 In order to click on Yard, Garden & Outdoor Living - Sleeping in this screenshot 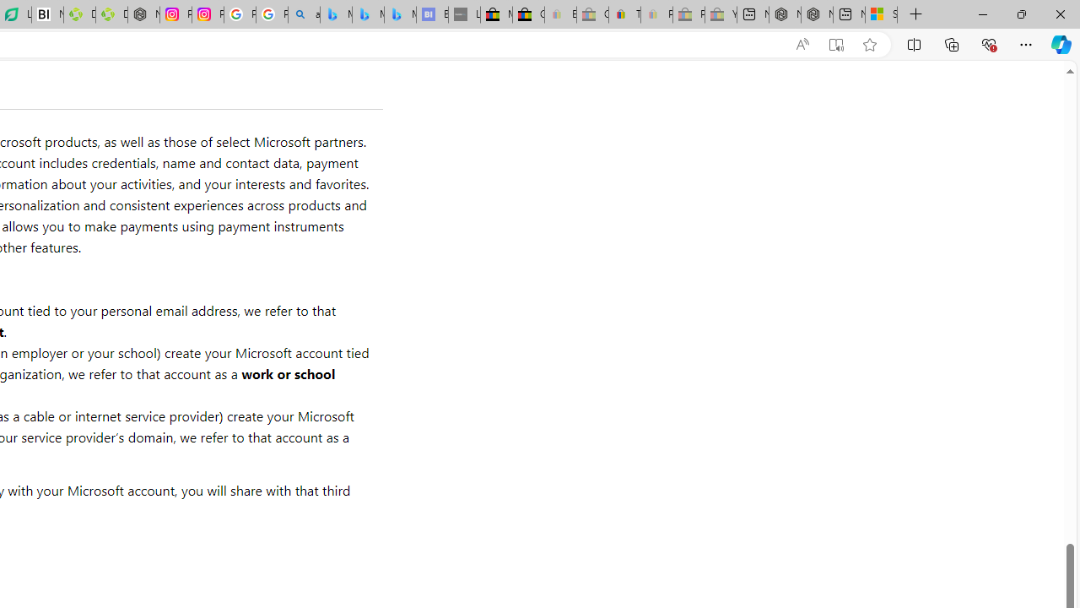, I will do `click(721, 15)`.